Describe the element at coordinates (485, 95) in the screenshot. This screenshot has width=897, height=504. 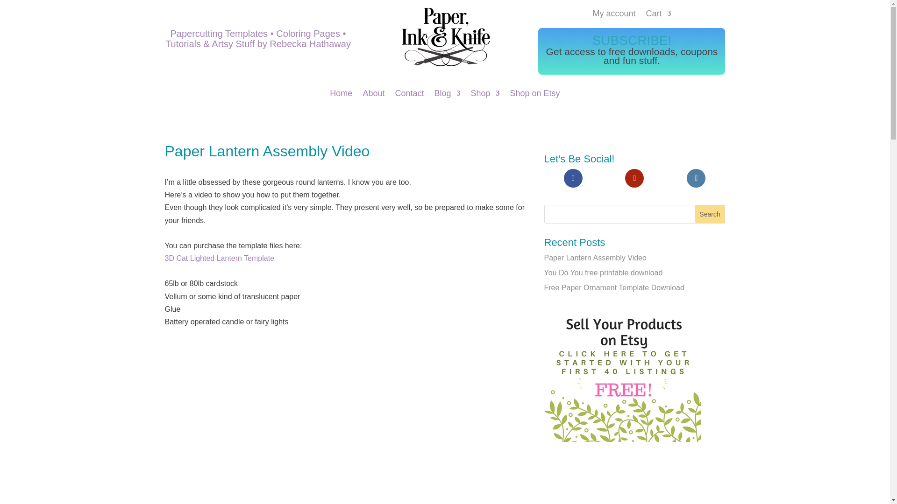
I see `Shop` at that location.